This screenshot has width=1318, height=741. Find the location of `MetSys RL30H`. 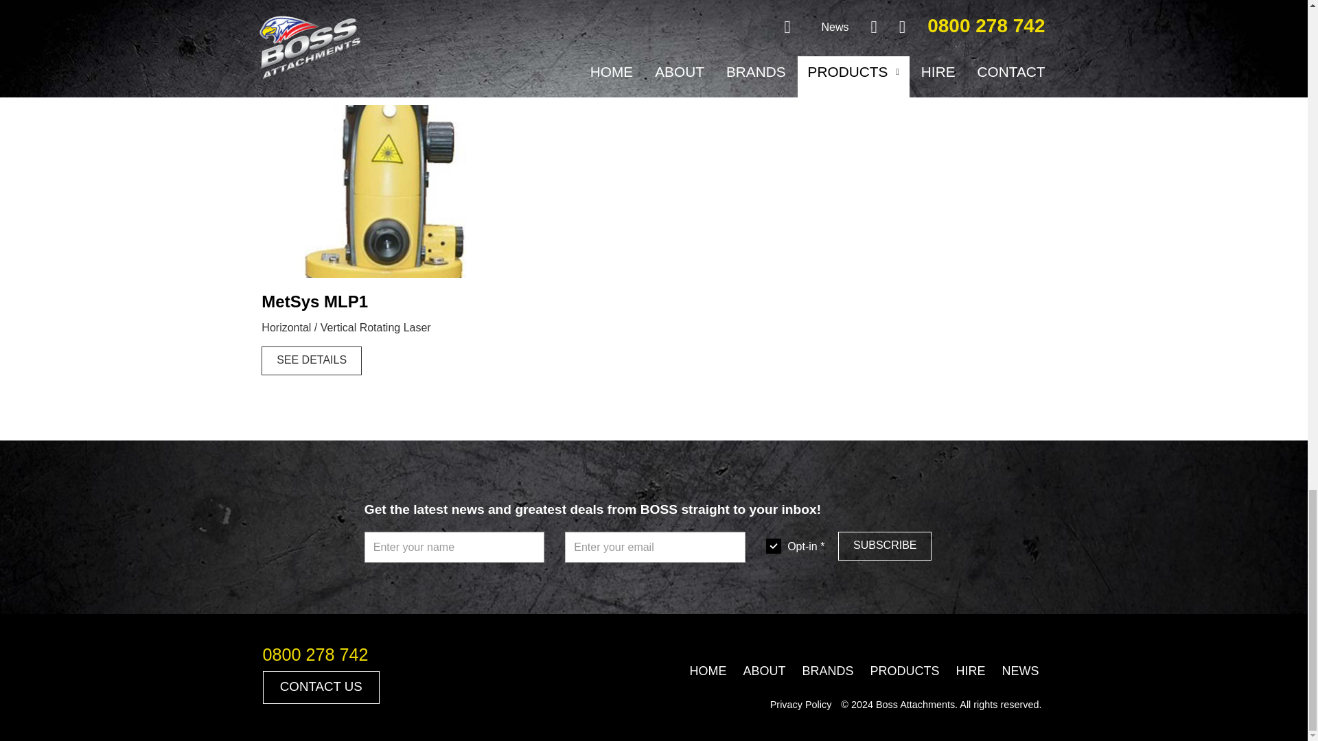

MetSys RL30H is located at coordinates (311, 45).